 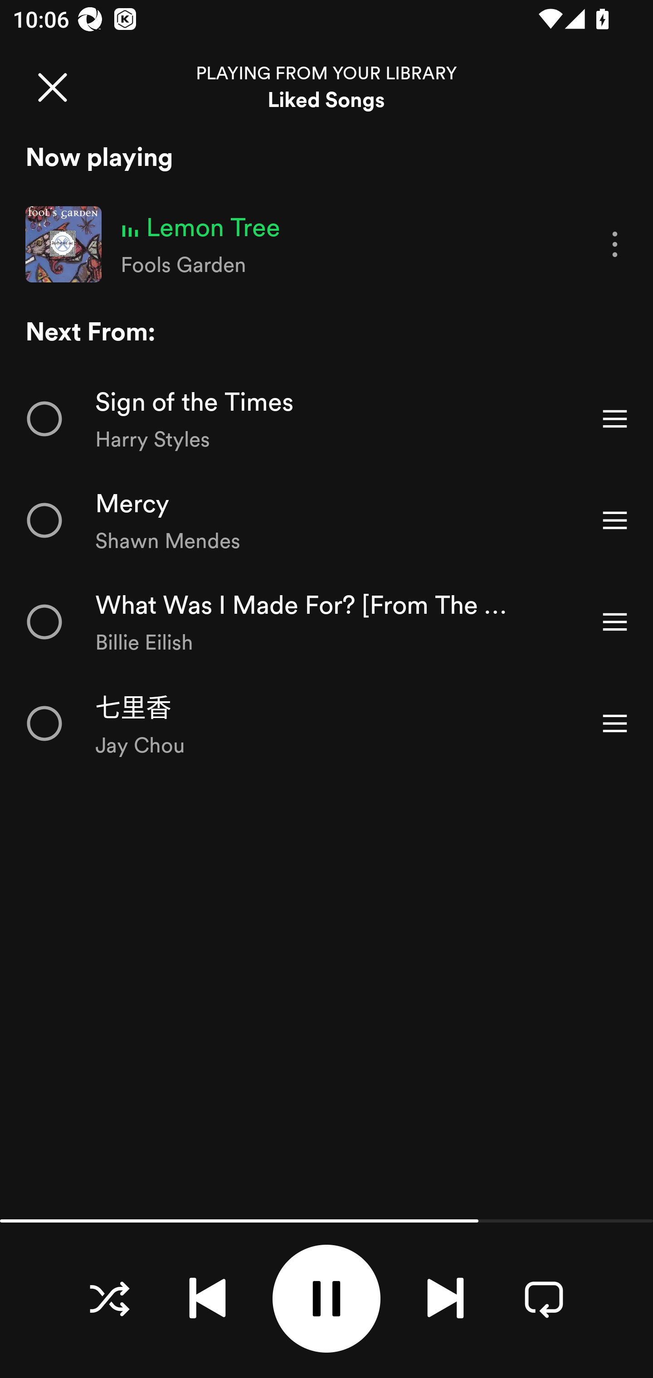 What do you see at coordinates (326, 723) in the screenshot?
I see `七里香 Jay Chou Reorder track` at bounding box center [326, 723].